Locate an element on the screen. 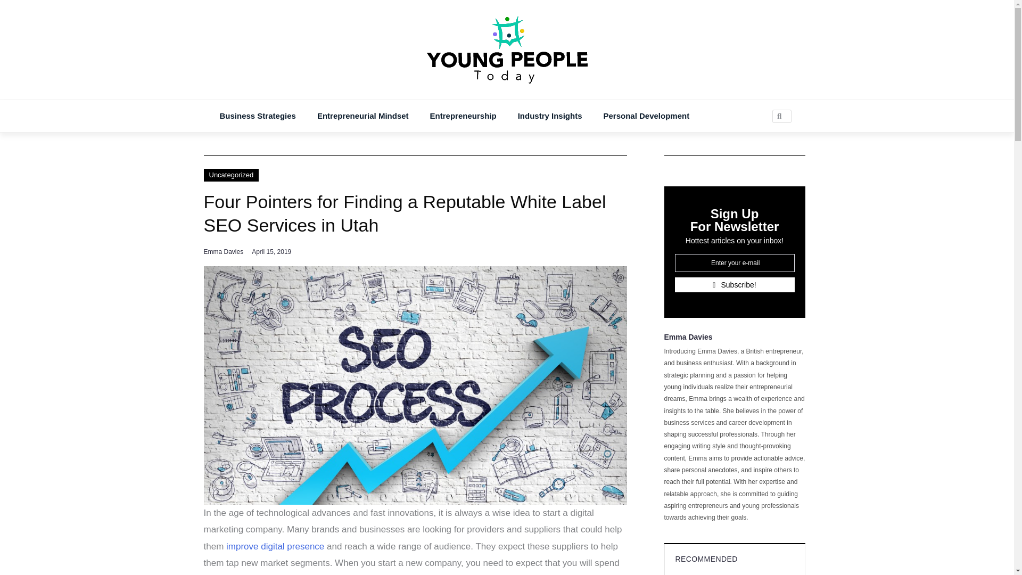  Personal Development is located at coordinates (646, 116).